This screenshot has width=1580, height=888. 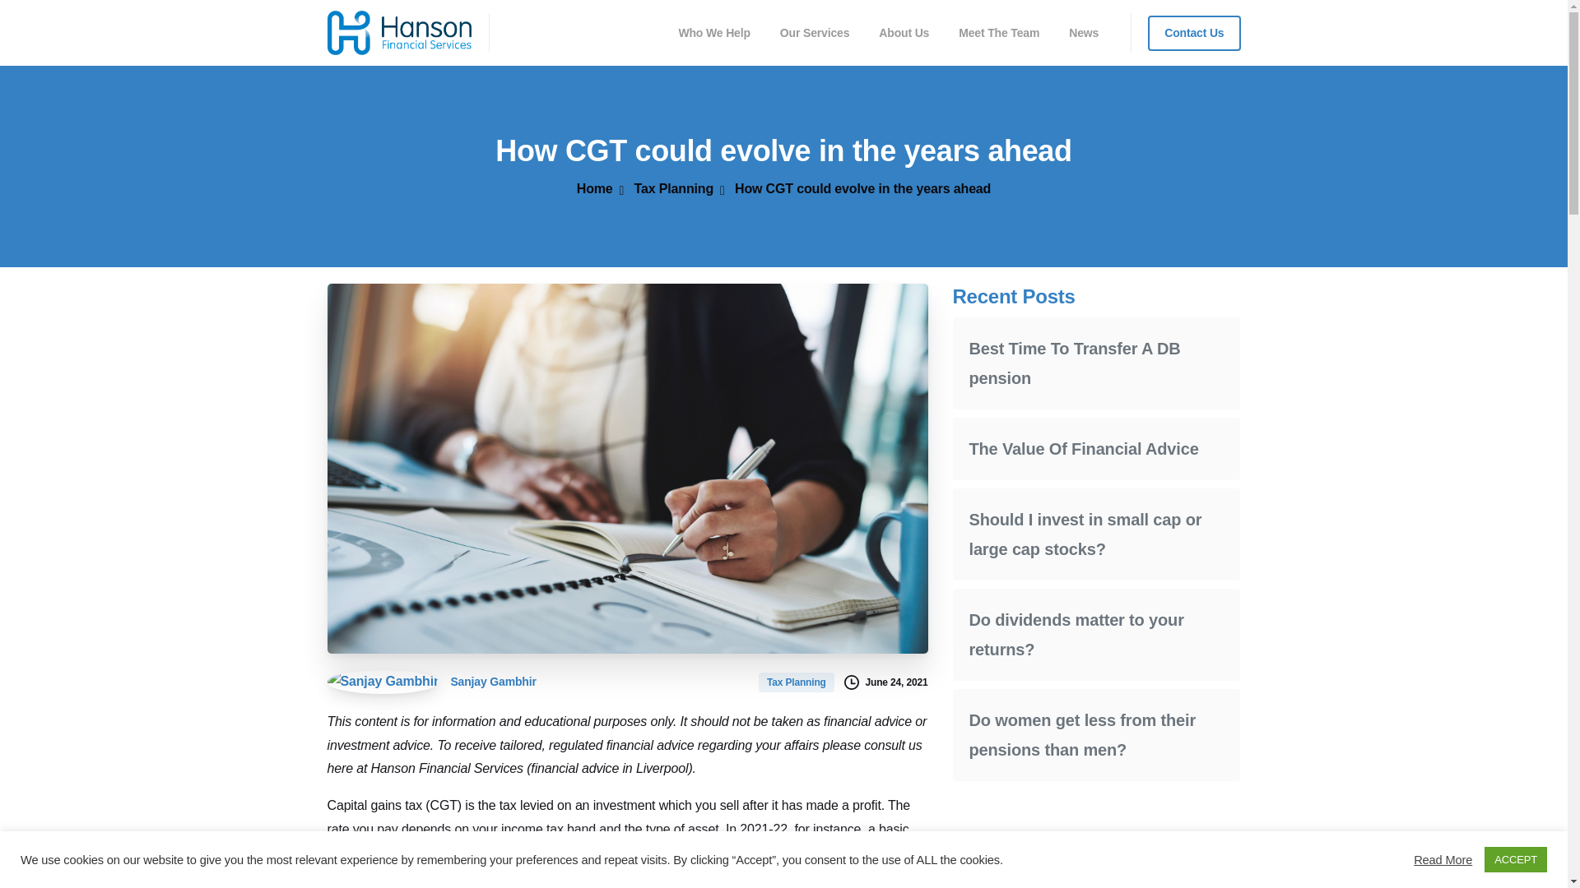 What do you see at coordinates (904, 33) in the screenshot?
I see `About Us` at bounding box center [904, 33].